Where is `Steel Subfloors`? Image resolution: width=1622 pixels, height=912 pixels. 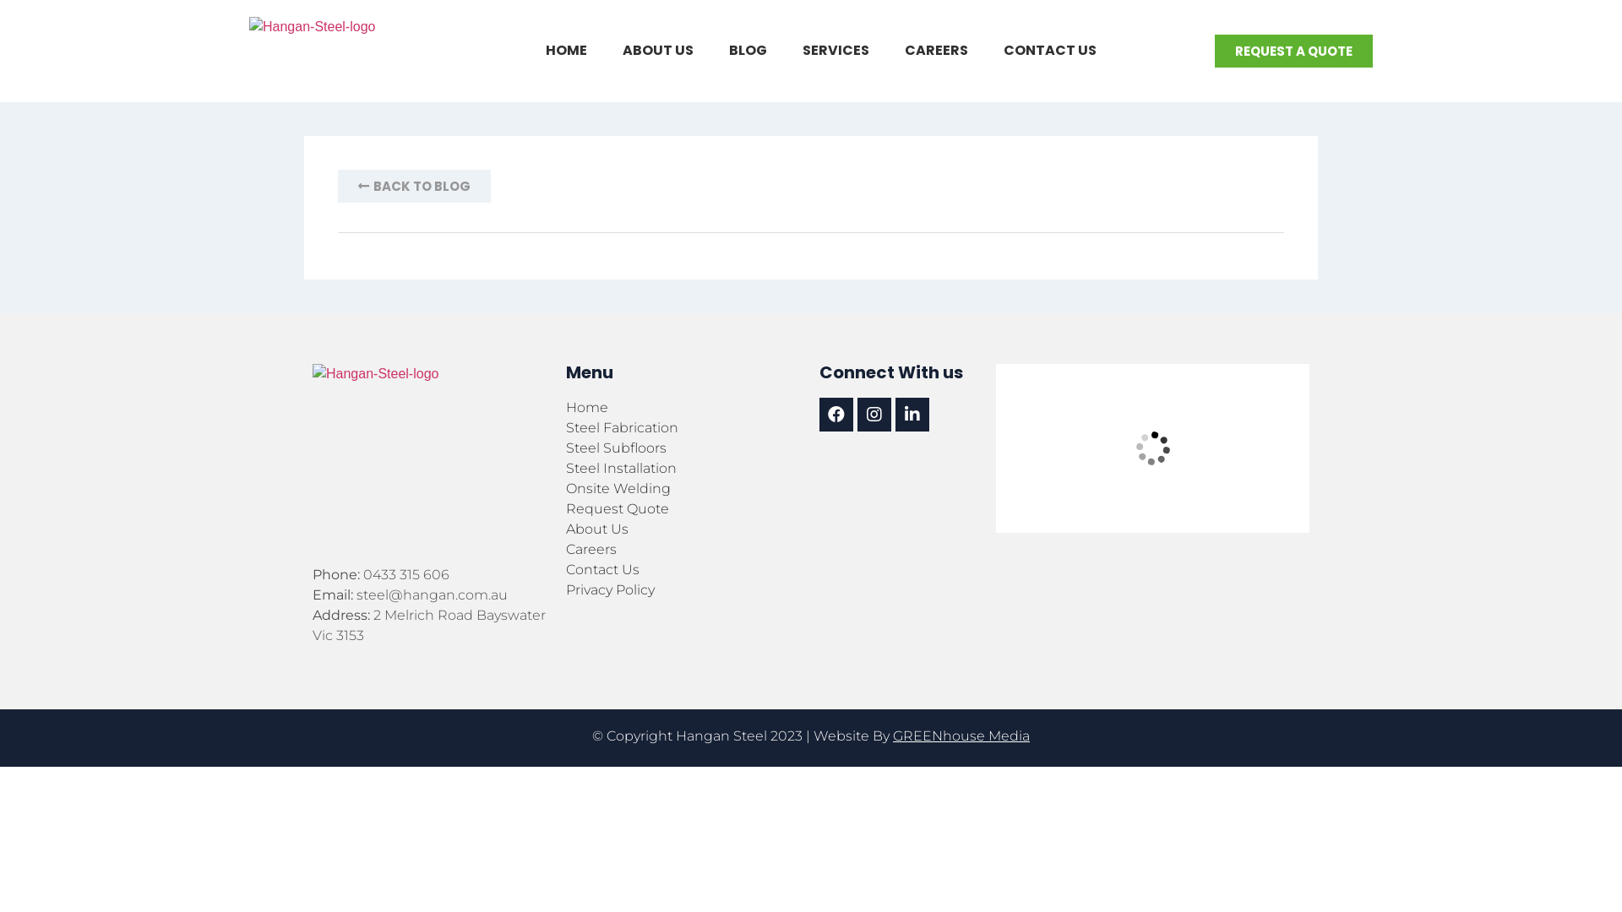
Steel Subfloors is located at coordinates (684, 448).